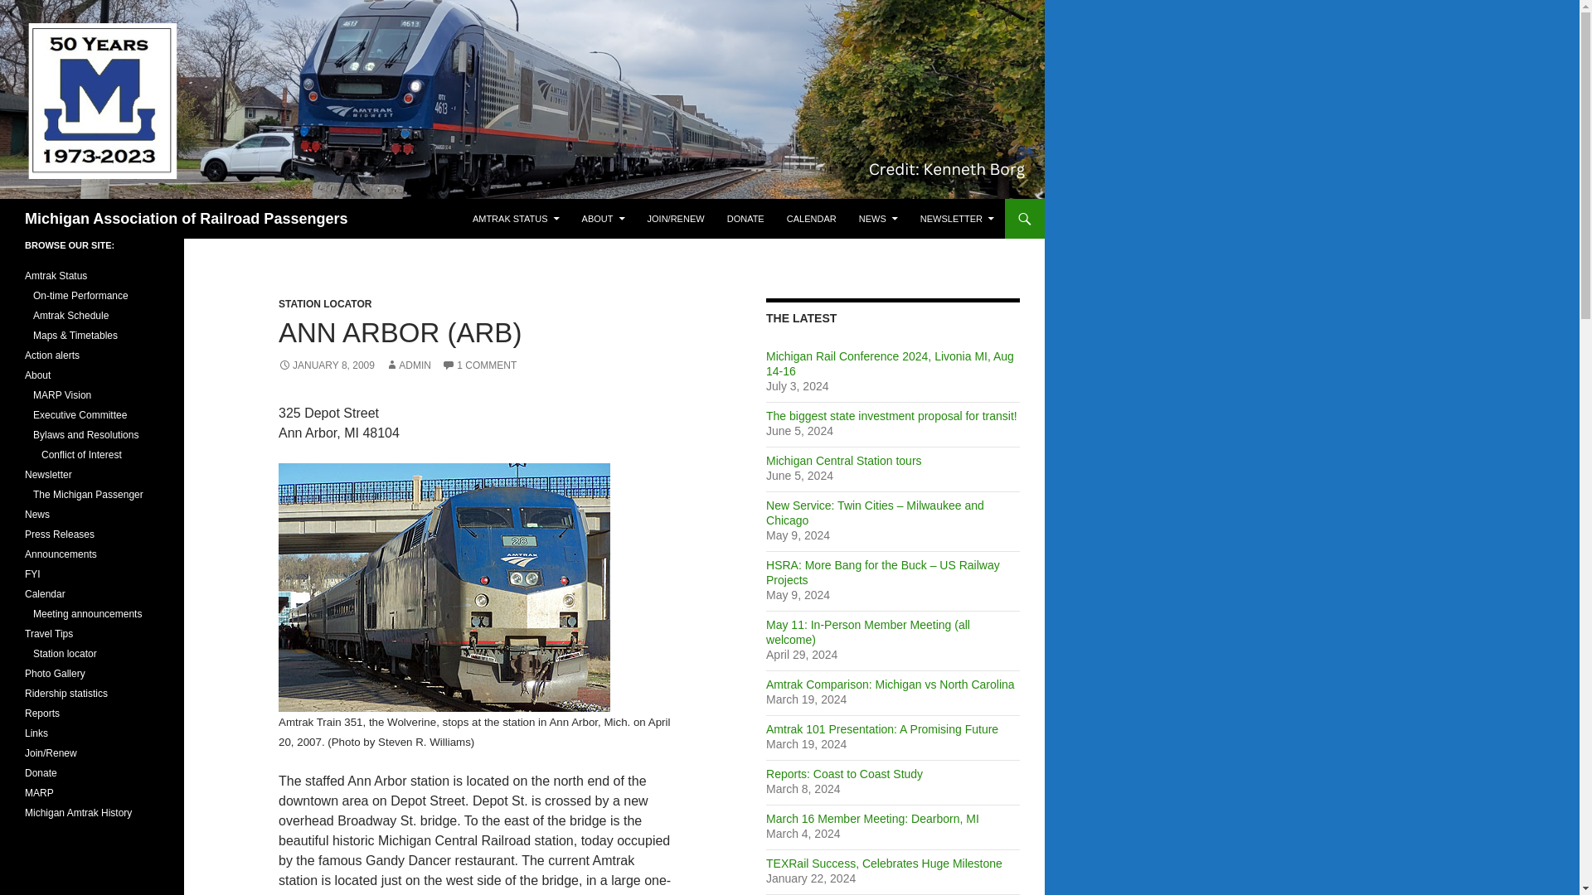 This screenshot has height=895, width=1592. What do you see at coordinates (877, 219) in the screenshot?
I see `NEWS` at bounding box center [877, 219].